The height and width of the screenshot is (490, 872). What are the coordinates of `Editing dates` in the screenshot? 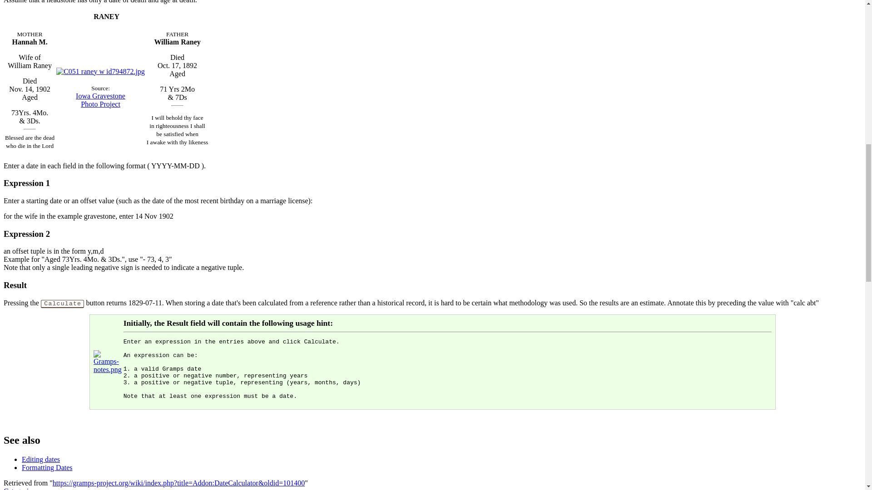 It's located at (101, 99).